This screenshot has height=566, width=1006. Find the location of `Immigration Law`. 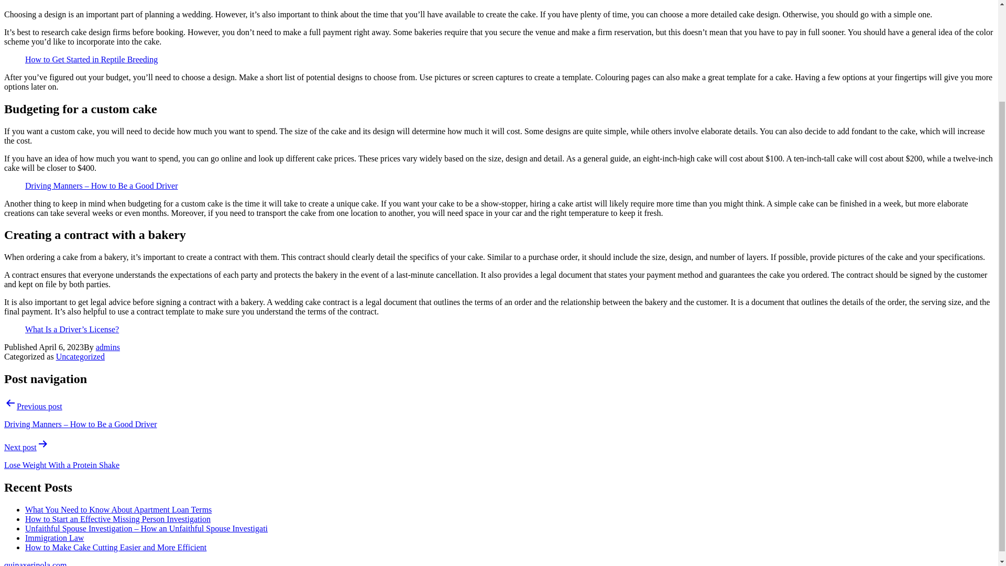

Immigration Law is located at coordinates (54, 538).